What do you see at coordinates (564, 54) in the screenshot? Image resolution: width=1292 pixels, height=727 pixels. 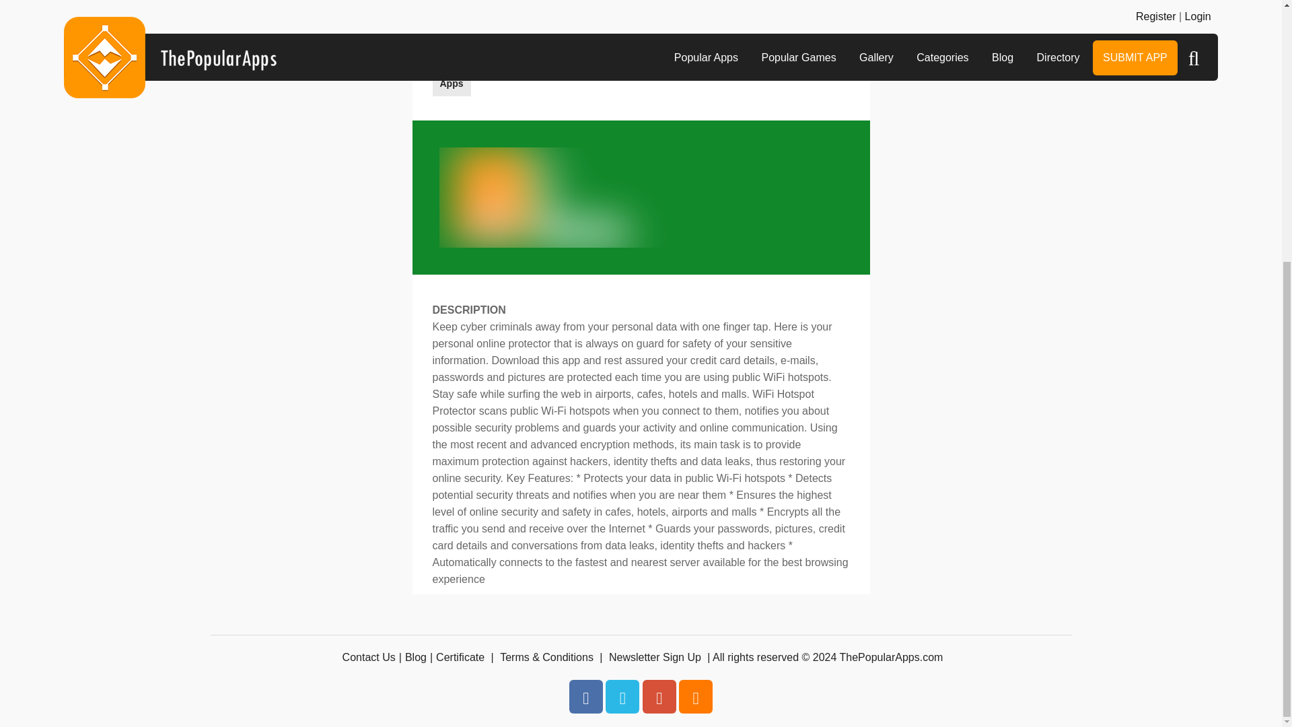 I see `Productivity` at bounding box center [564, 54].